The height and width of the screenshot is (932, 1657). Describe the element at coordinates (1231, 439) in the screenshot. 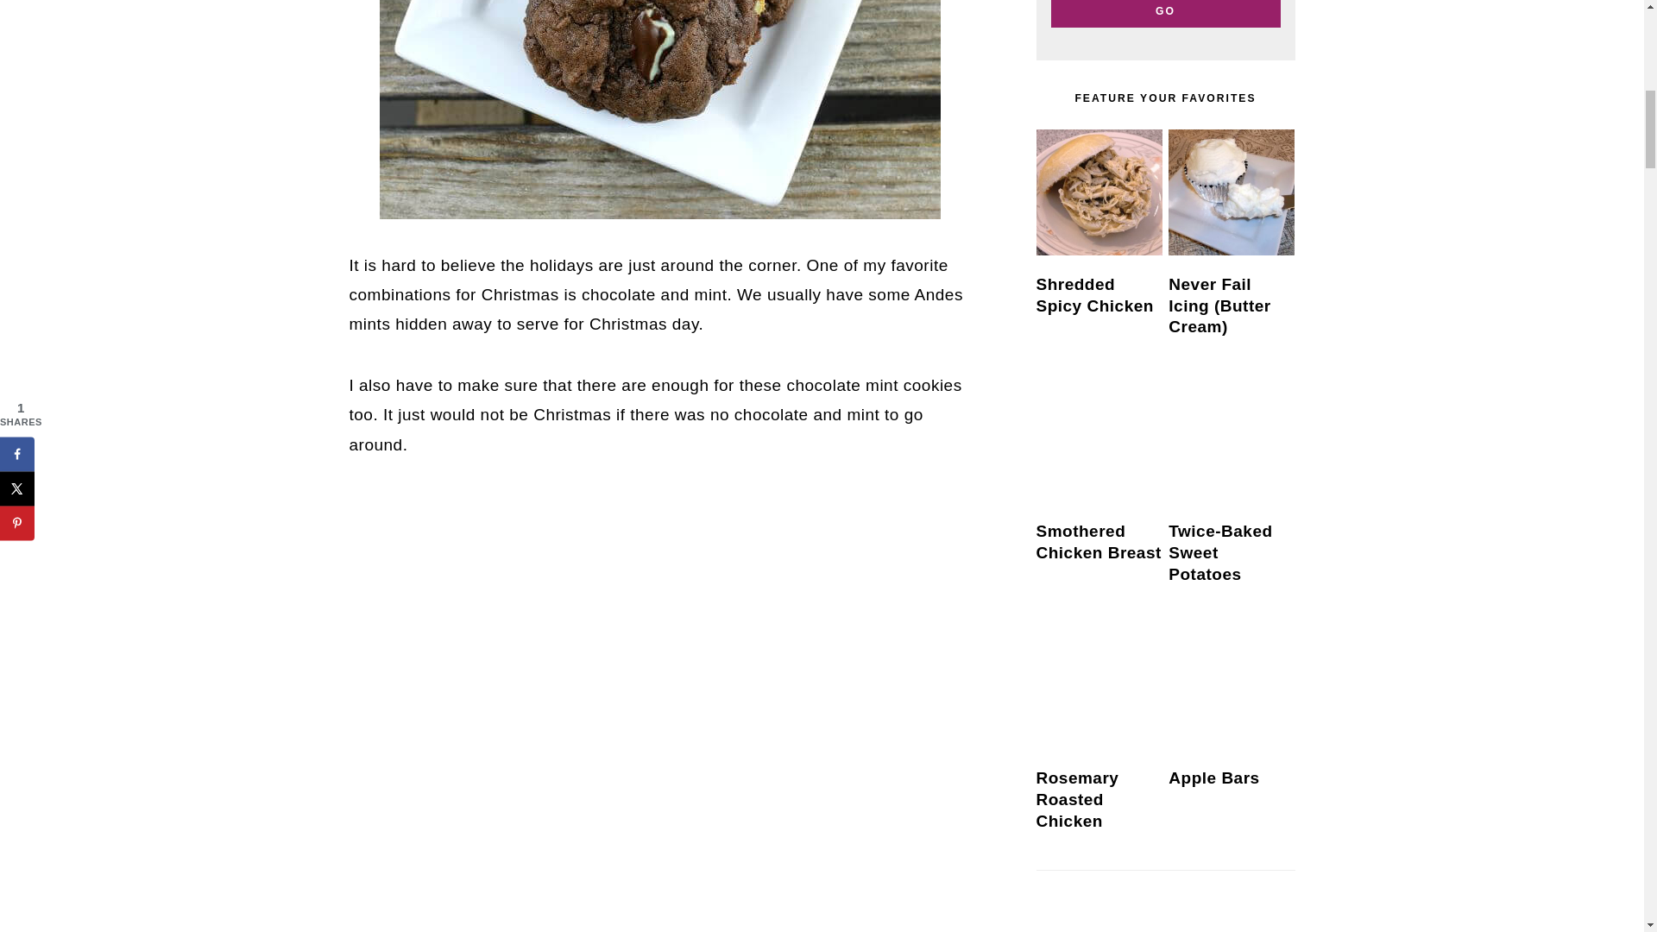

I see `Twice-Baked Sweet Potatoes` at that location.